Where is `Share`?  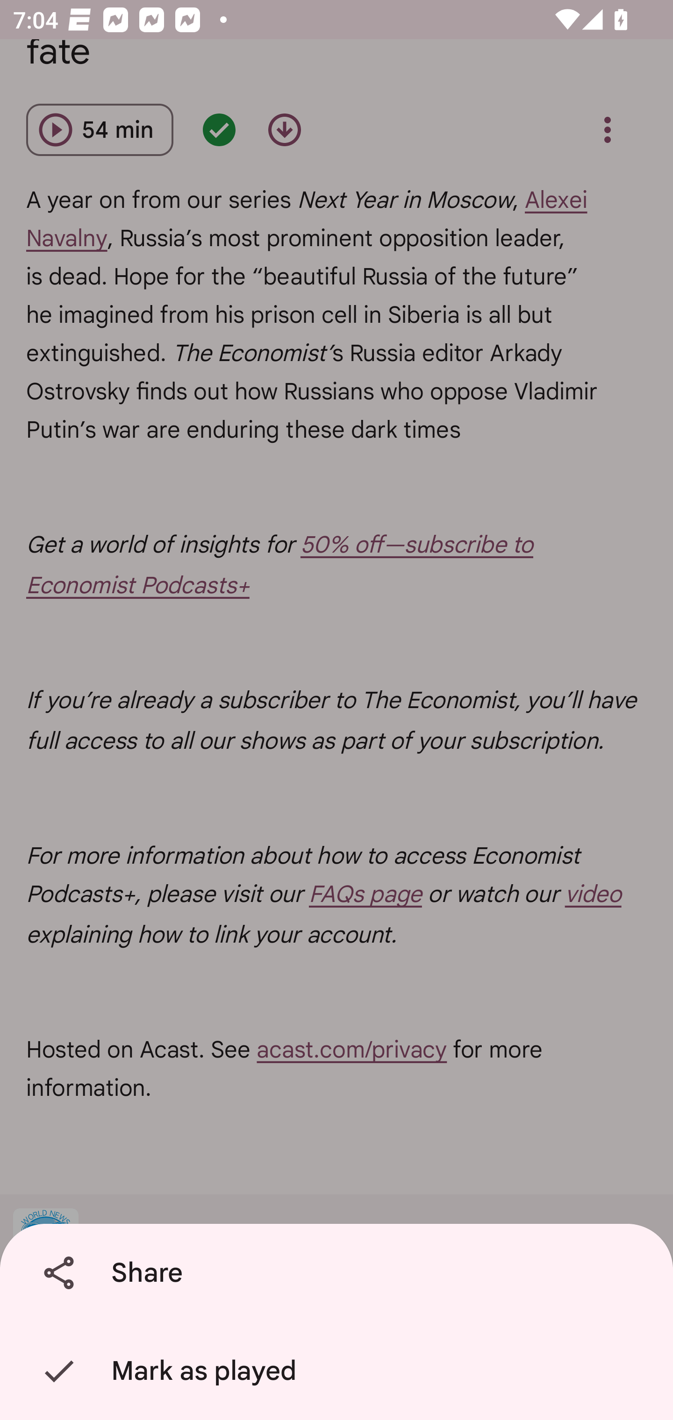
Share is located at coordinates (340, 1273).